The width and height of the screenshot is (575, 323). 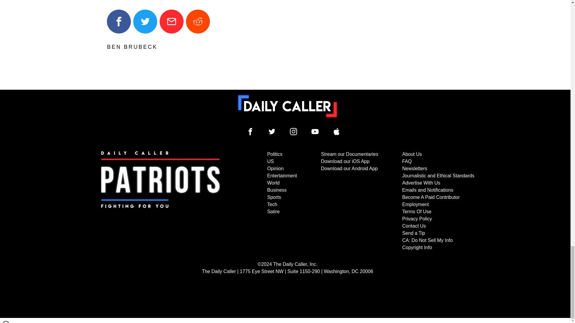 What do you see at coordinates (337, 132) in the screenshot?
I see `Daily Caller YouTube` at bounding box center [337, 132].